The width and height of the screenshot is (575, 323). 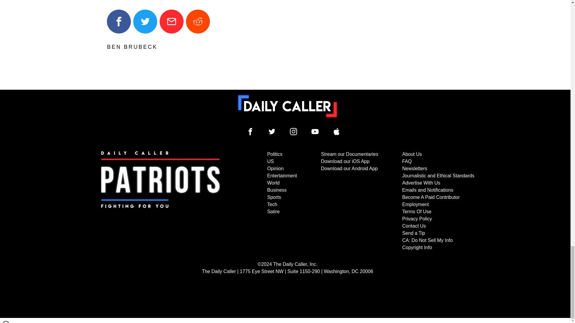 What do you see at coordinates (337, 132) in the screenshot?
I see `Daily Caller YouTube` at bounding box center [337, 132].